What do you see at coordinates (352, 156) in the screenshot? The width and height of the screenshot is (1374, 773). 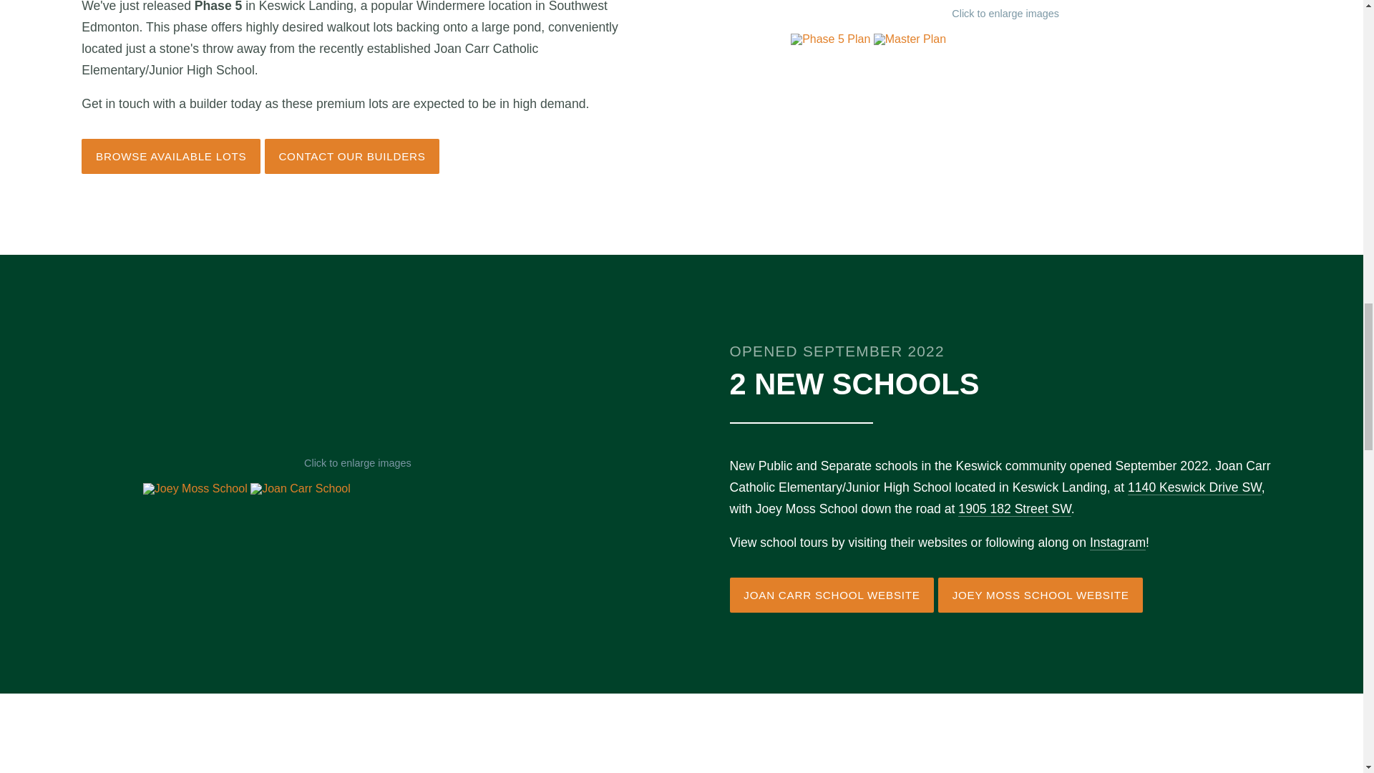 I see `CONTACT OUR BUILDERS` at bounding box center [352, 156].